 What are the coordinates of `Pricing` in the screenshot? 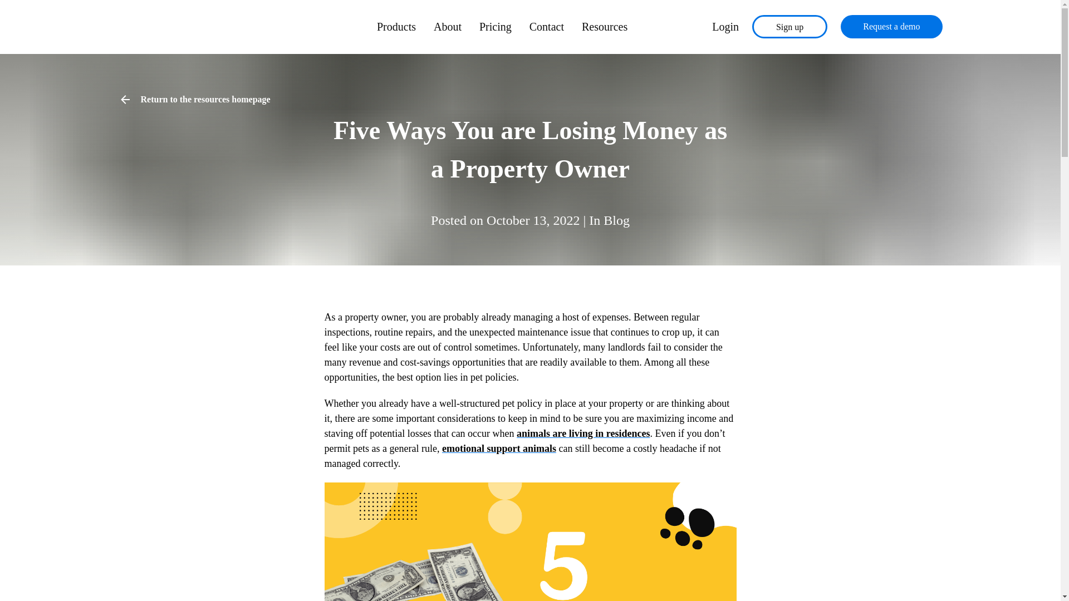 It's located at (496, 27).